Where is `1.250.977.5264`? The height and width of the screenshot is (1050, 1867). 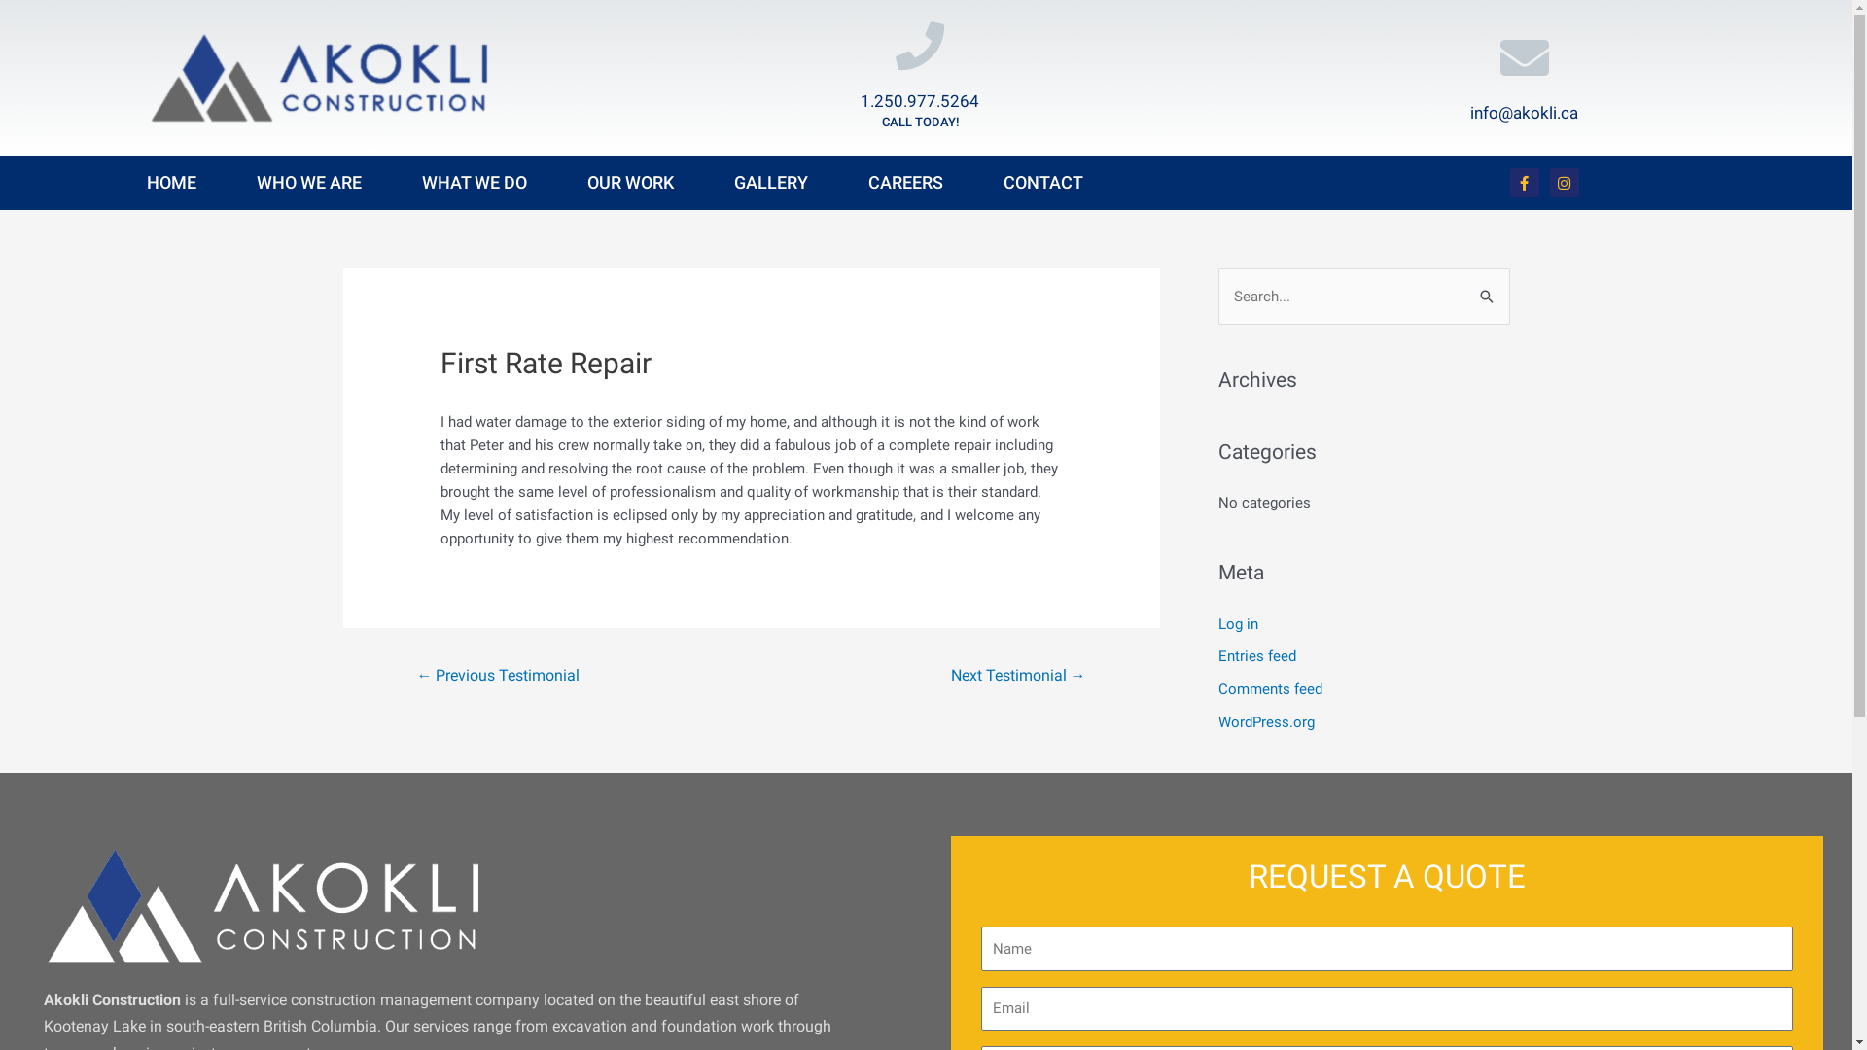 1.250.977.5264 is located at coordinates (920, 101).